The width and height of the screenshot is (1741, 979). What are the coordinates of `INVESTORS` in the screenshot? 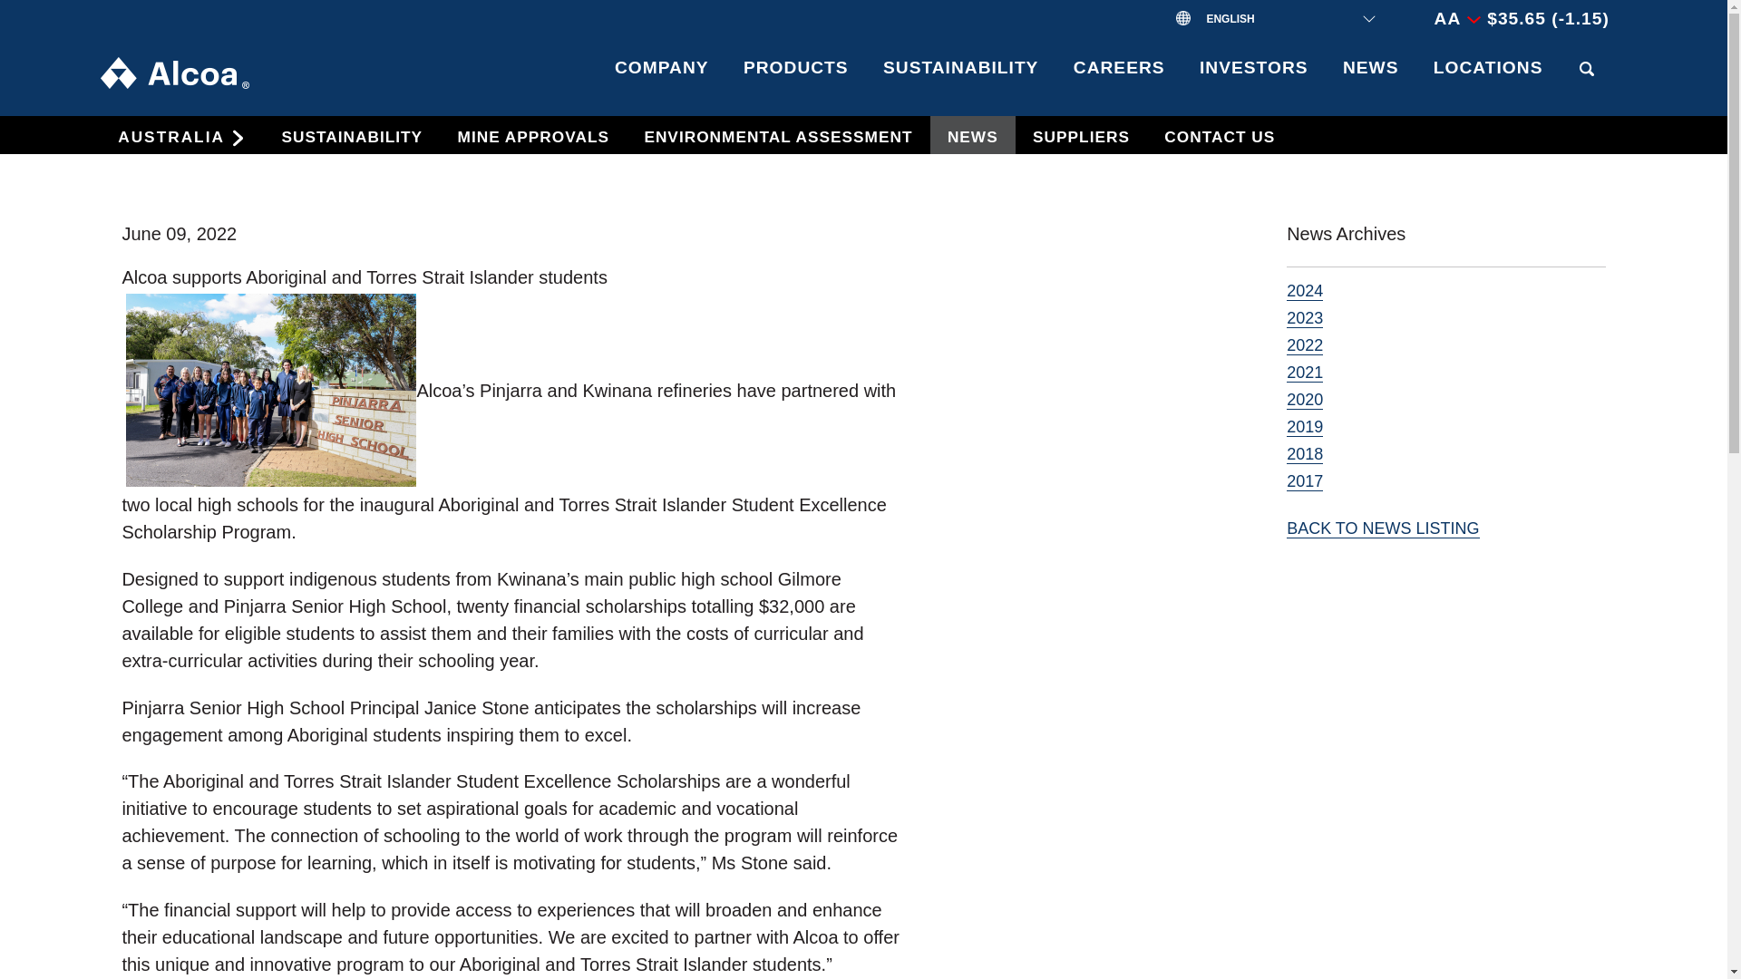 It's located at (1253, 77).